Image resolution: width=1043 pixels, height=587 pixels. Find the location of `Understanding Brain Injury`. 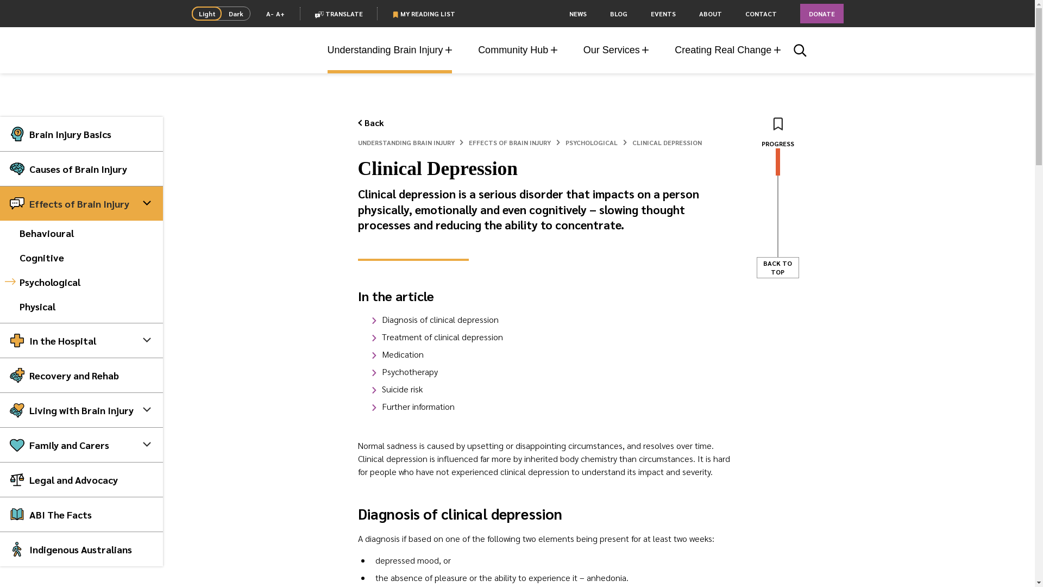

Understanding Brain Injury is located at coordinates (389, 50).